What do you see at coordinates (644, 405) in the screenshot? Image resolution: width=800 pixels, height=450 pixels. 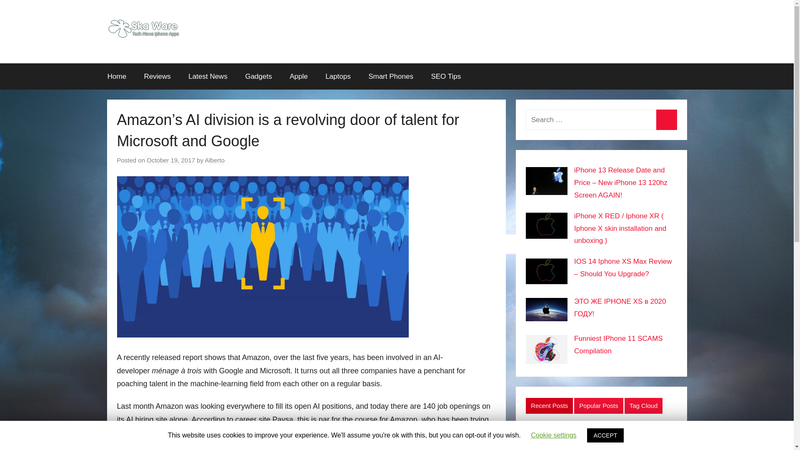 I see `Tag Cloud` at bounding box center [644, 405].